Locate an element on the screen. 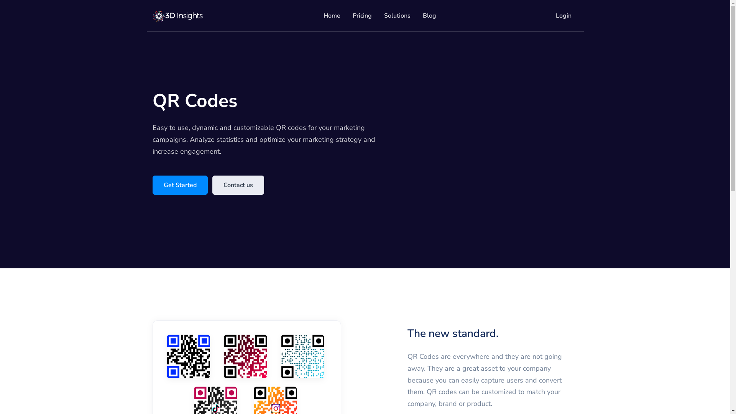 The image size is (736, 414). Contact us is located at coordinates (238, 185).